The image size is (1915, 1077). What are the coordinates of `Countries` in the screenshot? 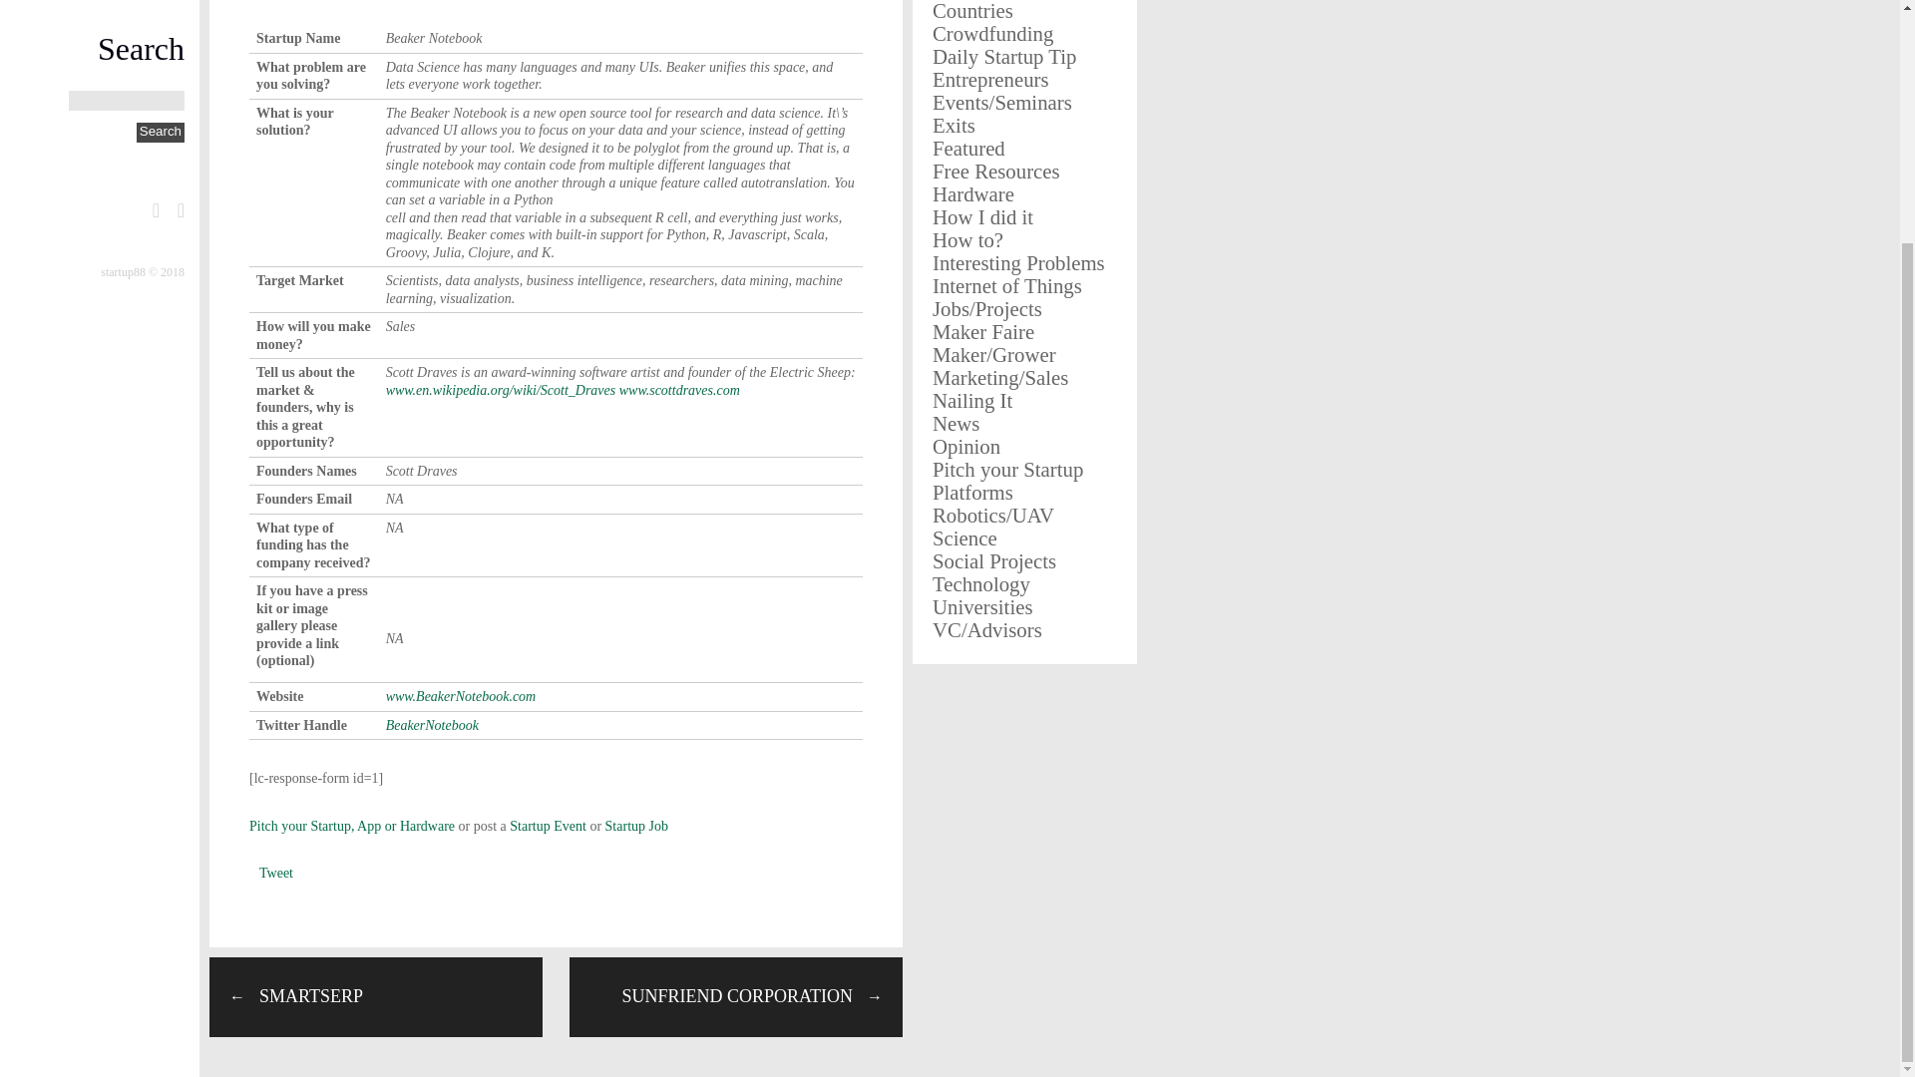 It's located at (972, 10).